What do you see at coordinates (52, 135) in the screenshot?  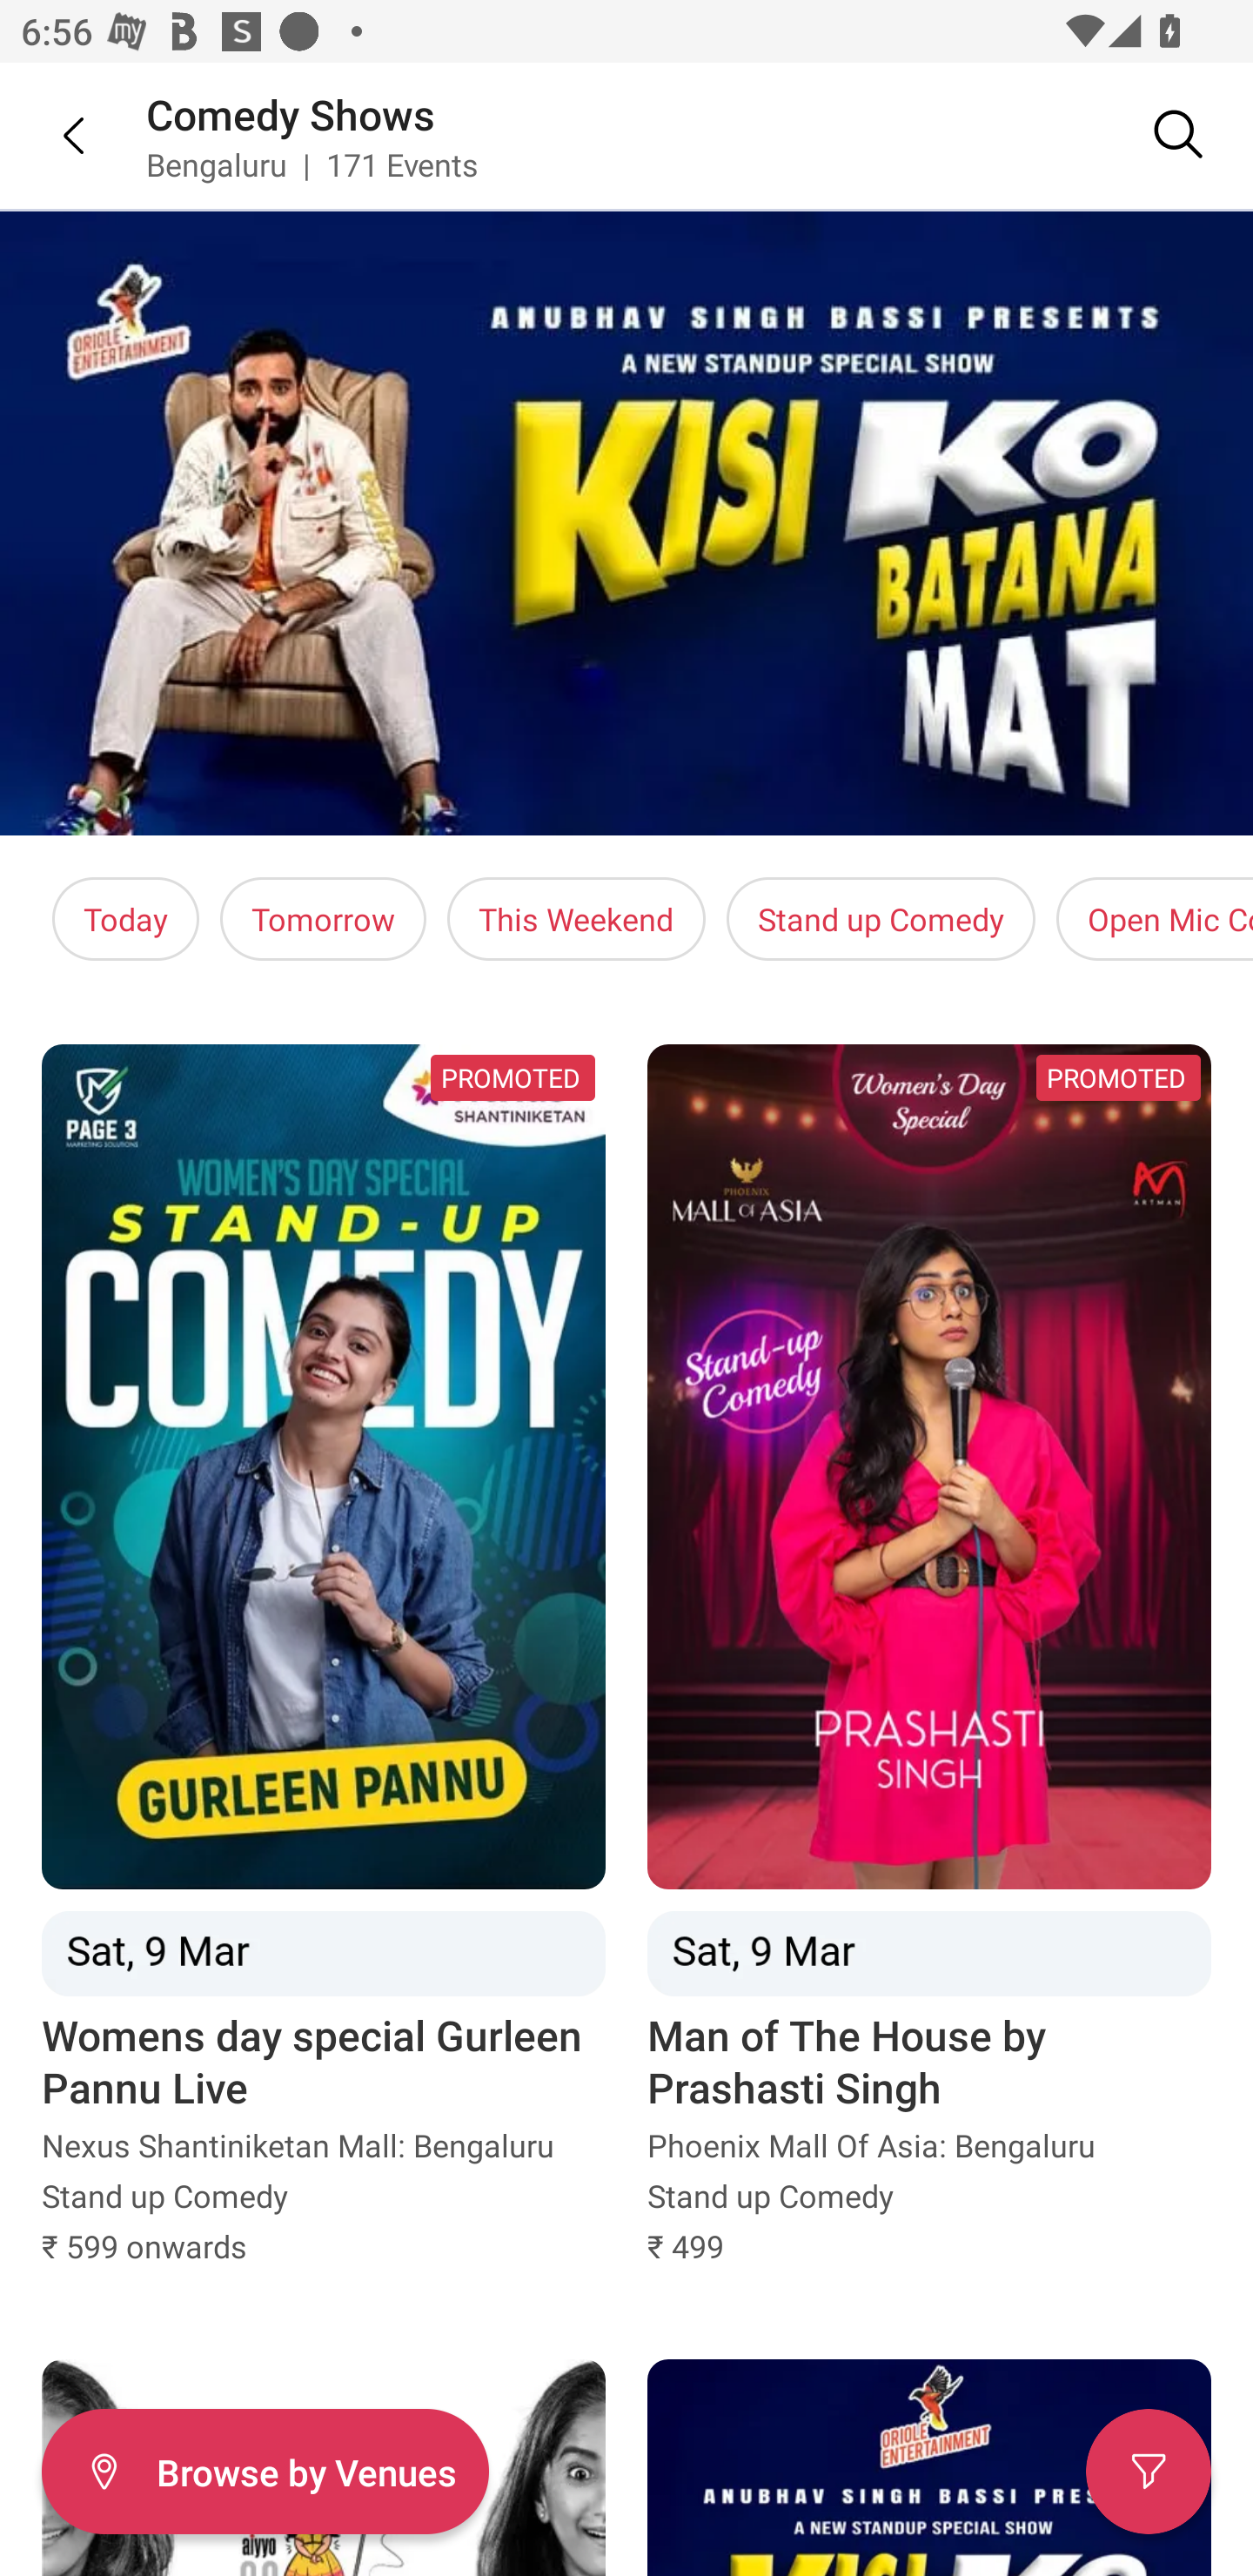 I see `Back` at bounding box center [52, 135].